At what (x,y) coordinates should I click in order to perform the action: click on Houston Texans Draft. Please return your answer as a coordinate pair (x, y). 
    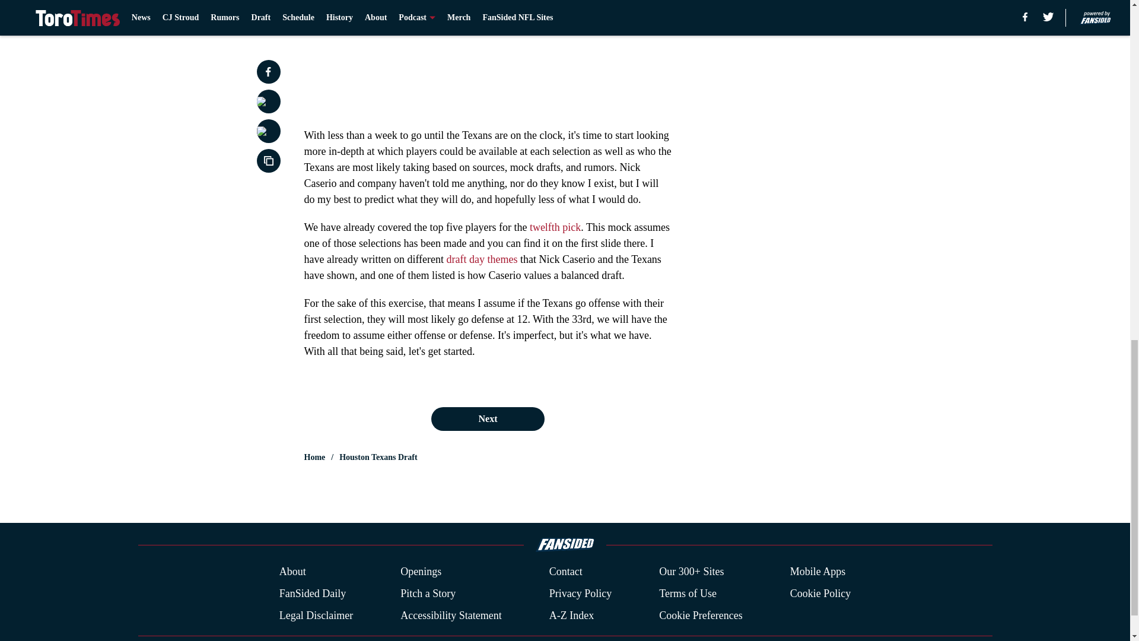
    Looking at the image, I should click on (378, 457).